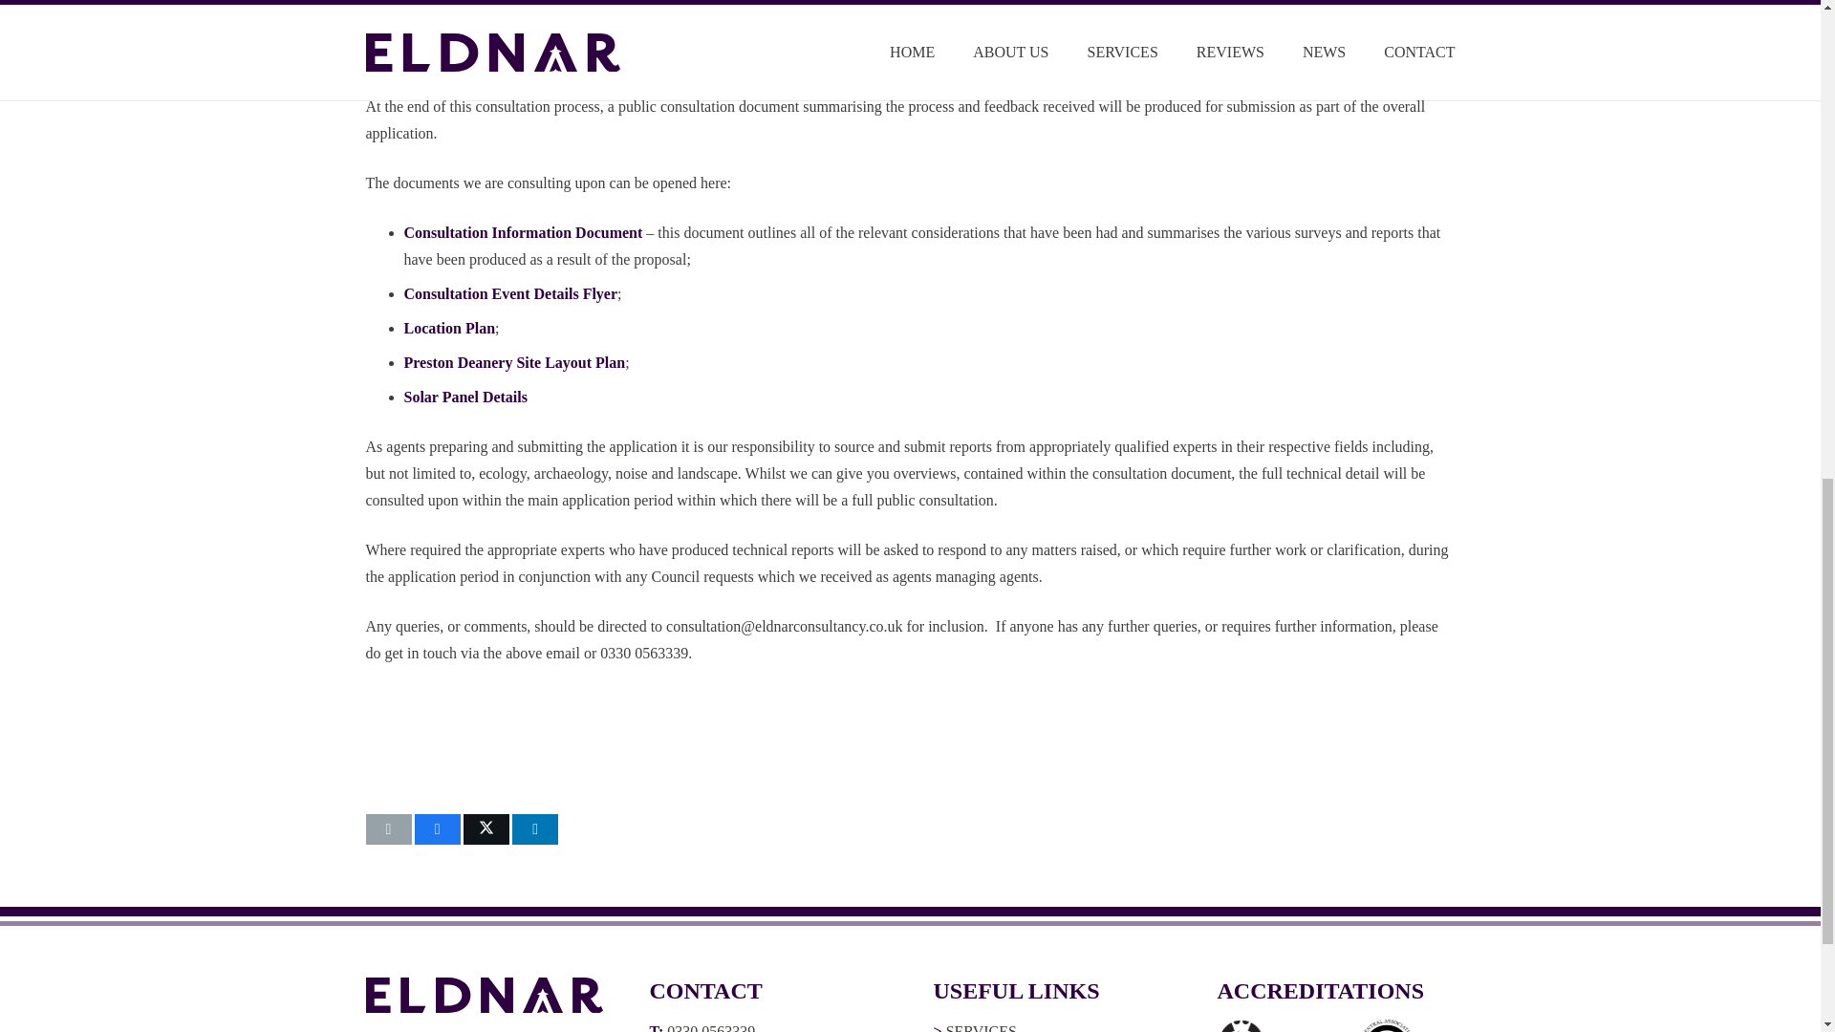 The image size is (1835, 1032). Describe the element at coordinates (464, 398) in the screenshot. I see `Solar Panel Details` at that location.